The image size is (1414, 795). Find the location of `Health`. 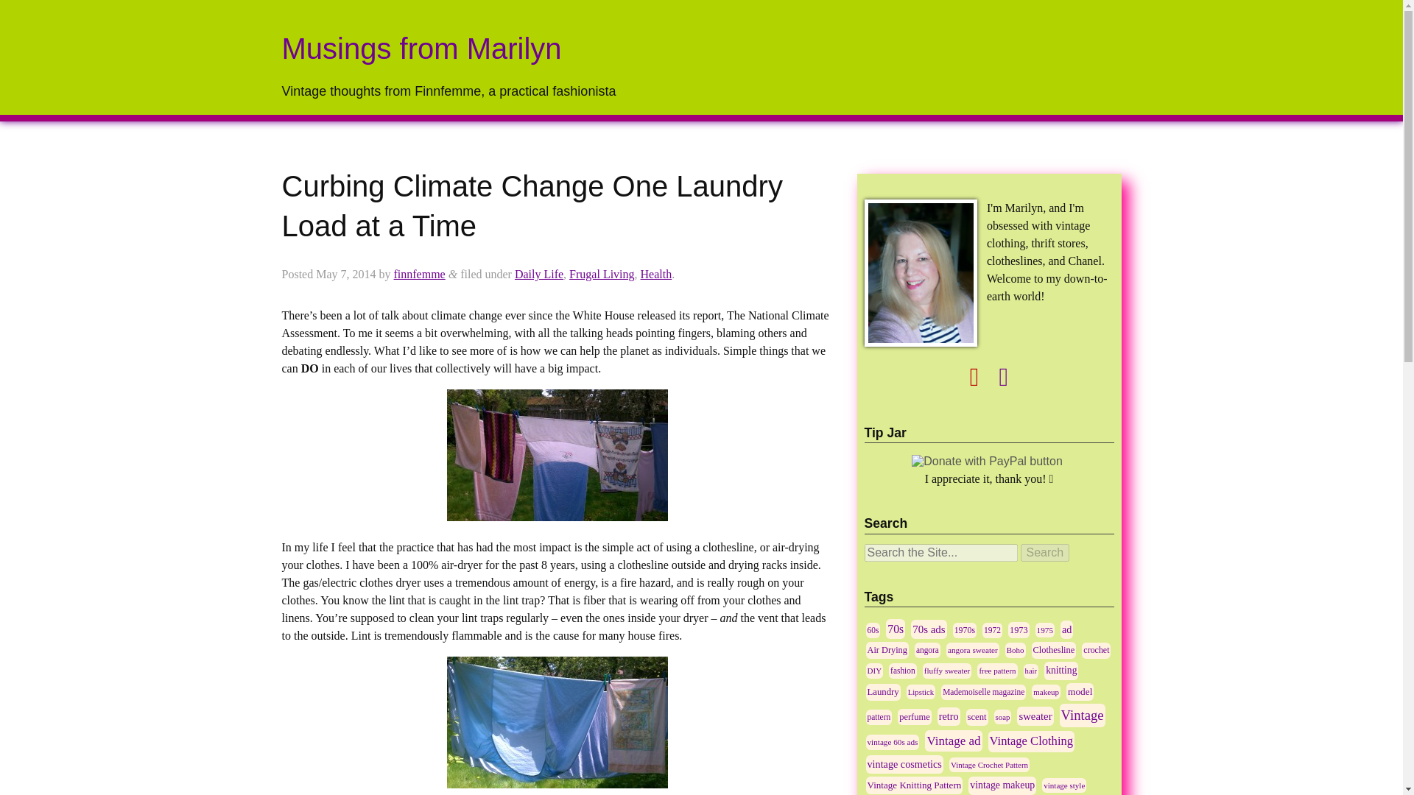

Health is located at coordinates (656, 274).